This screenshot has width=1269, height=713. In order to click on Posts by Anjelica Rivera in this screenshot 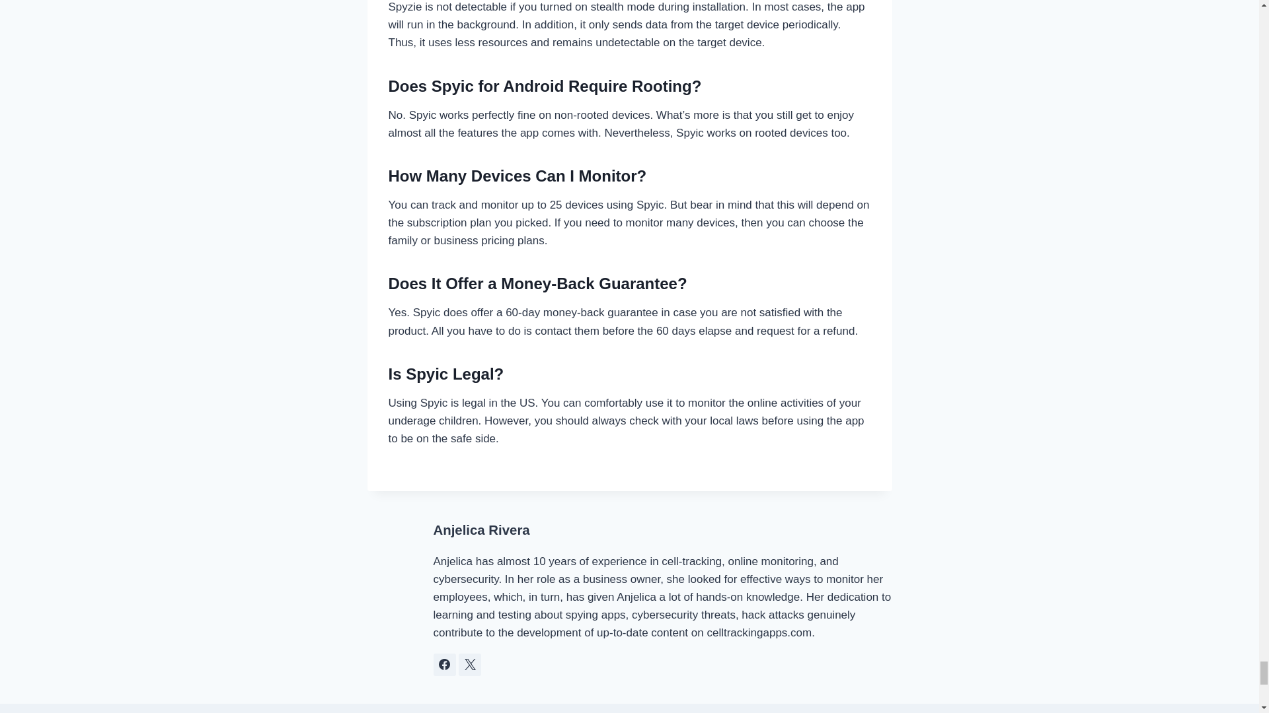, I will do `click(482, 529)`.